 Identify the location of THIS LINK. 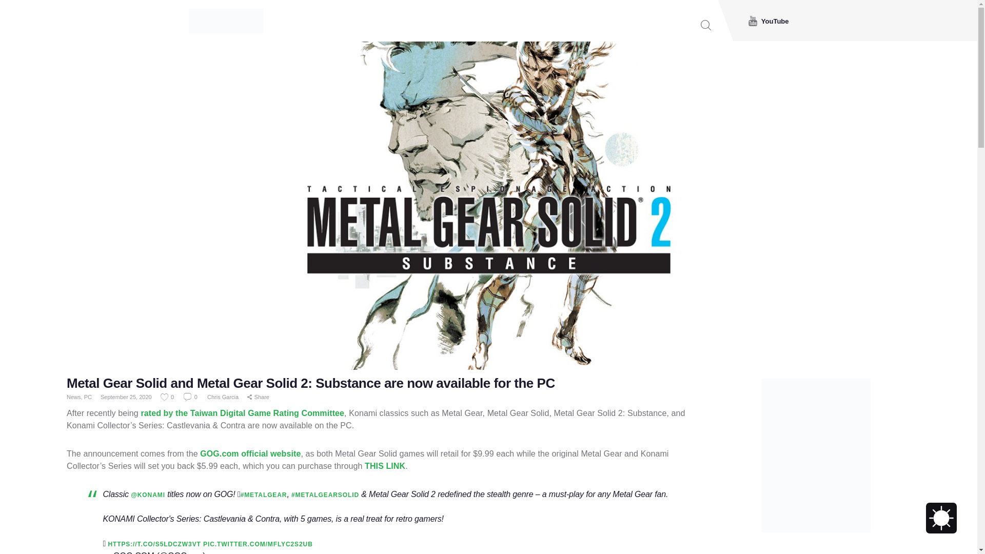
(385, 466).